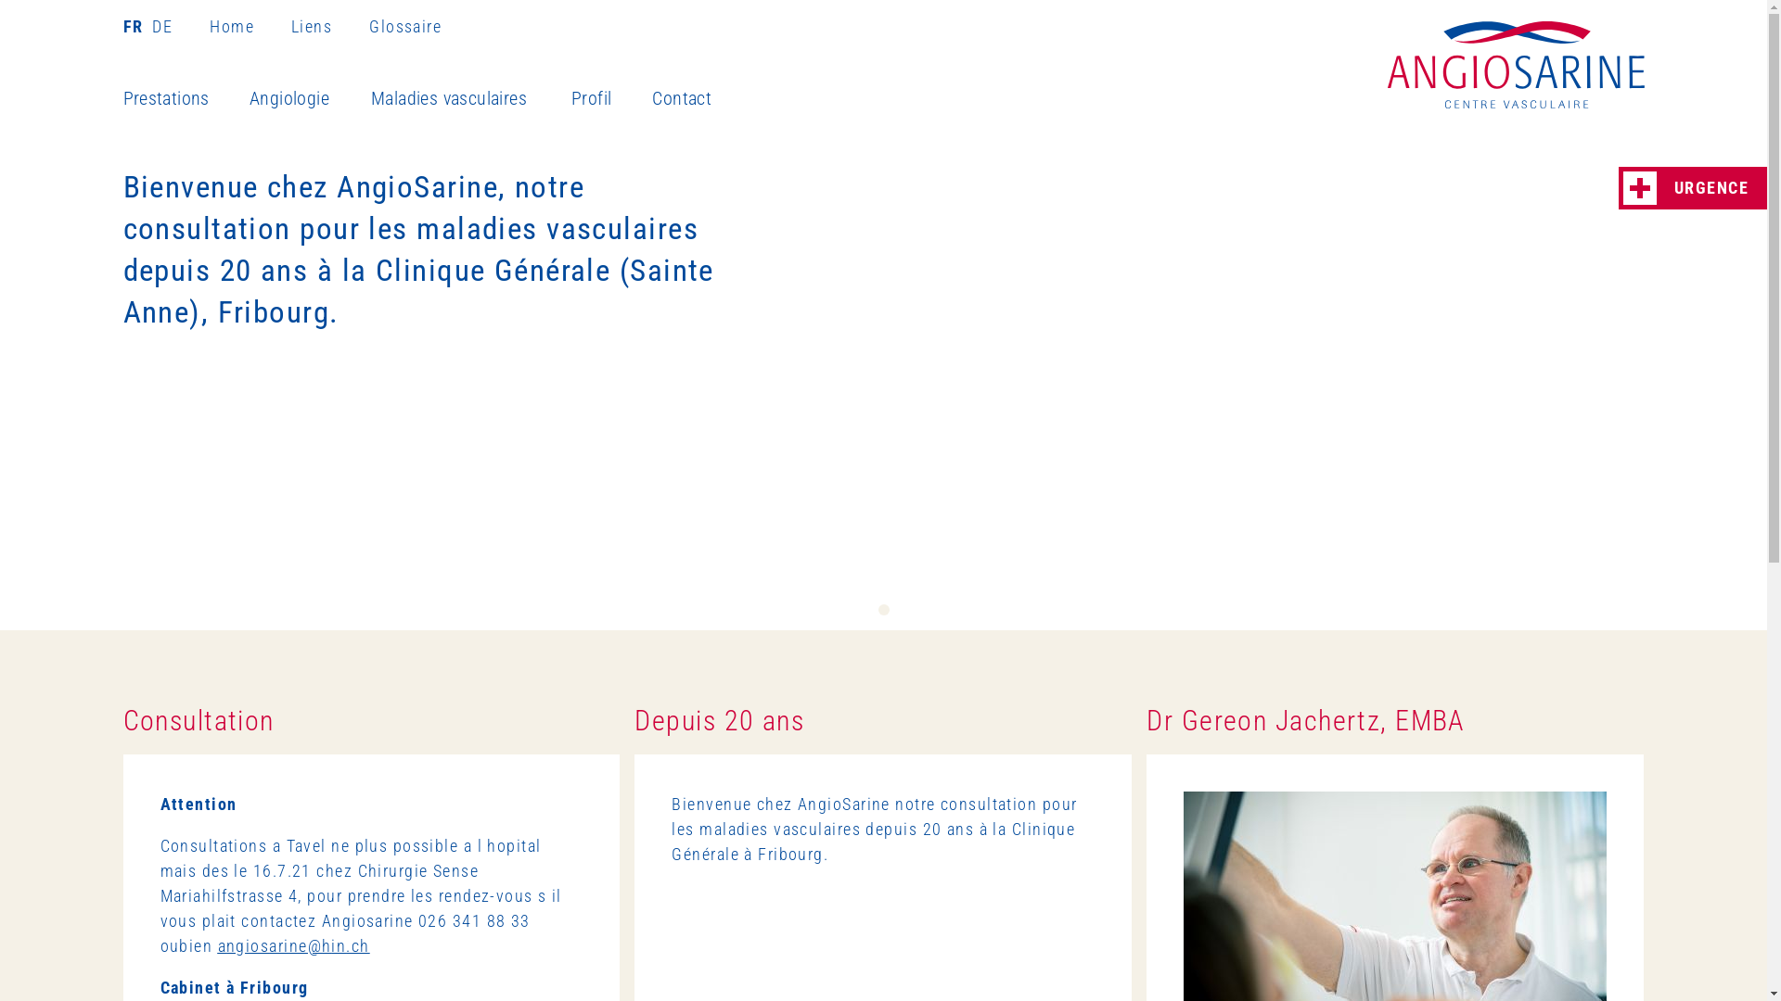 The image size is (1781, 1001). What do you see at coordinates (471, 99) in the screenshot?
I see `Maladies vasculaires` at bounding box center [471, 99].